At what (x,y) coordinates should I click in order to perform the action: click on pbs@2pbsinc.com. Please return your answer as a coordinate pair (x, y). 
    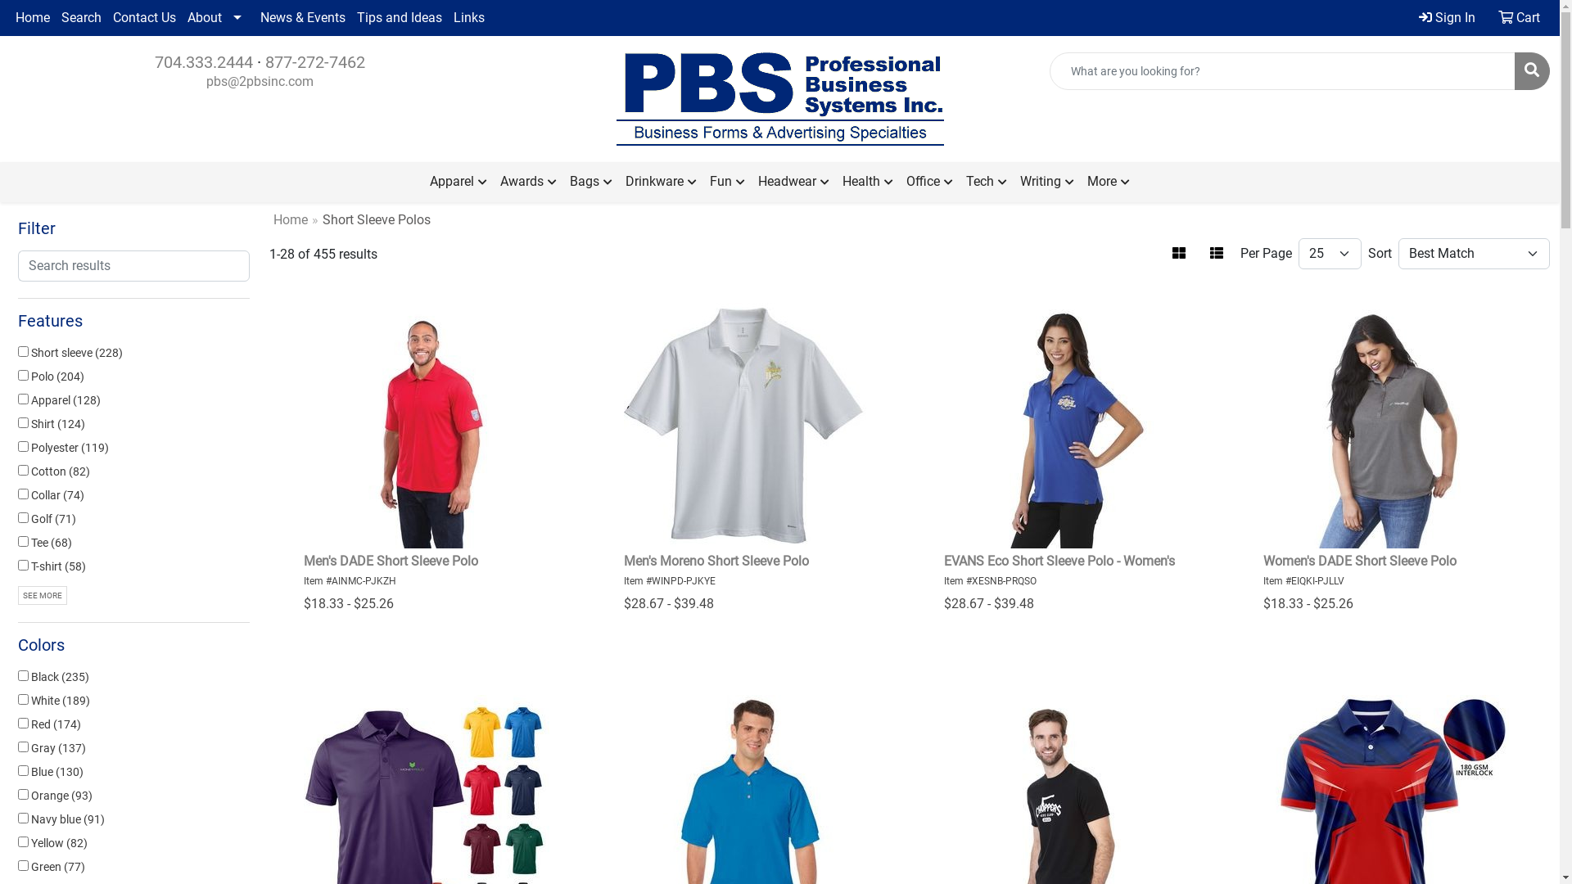
    Looking at the image, I should click on (260, 82).